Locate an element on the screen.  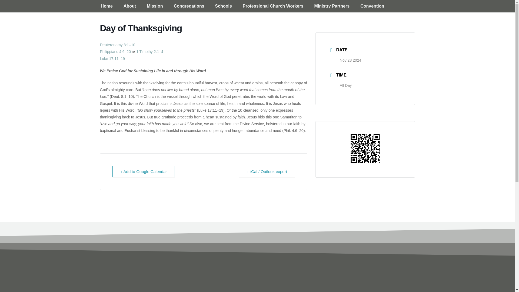
Convention is located at coordinates (372, 6).